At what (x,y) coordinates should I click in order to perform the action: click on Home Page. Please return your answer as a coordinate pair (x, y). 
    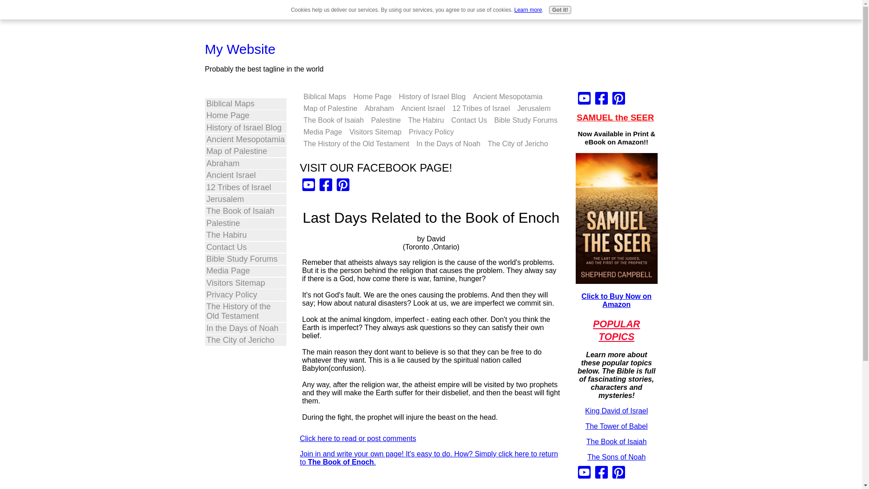
    Looking at the image, I should click on (245, 115).